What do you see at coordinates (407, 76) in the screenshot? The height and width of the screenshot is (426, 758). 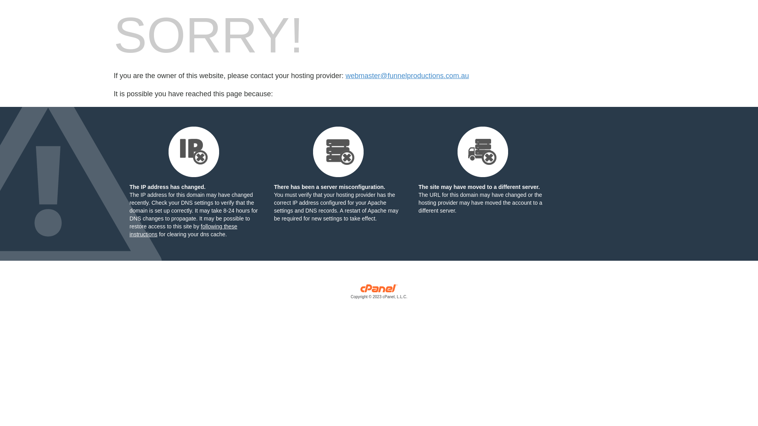 I see `webmaster@funnelproductions.com.au` at bounding box center [407, 76].